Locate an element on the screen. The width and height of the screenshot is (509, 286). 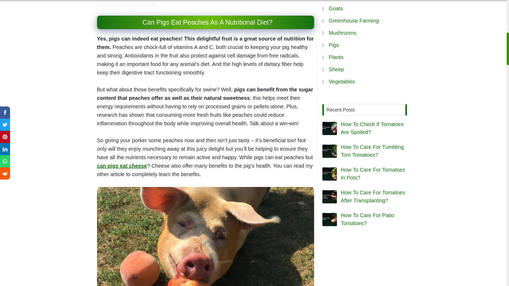
How To Care For Tomatoes In Pots? is located at coordinates (330, 174).